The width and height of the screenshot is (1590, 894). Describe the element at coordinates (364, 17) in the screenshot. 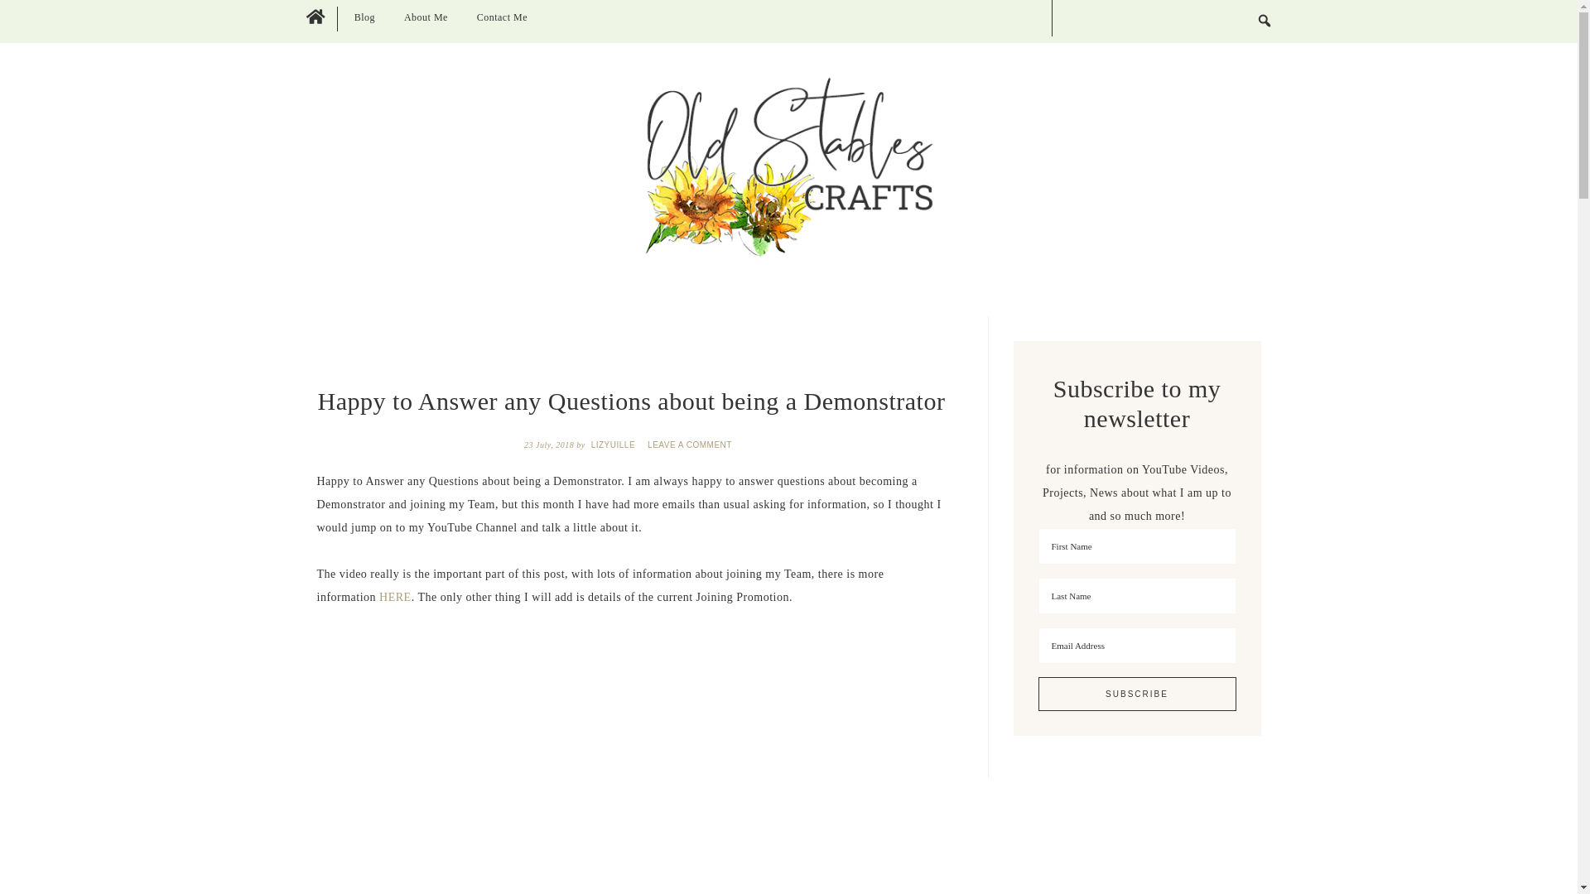

I see `Blog` at that location.